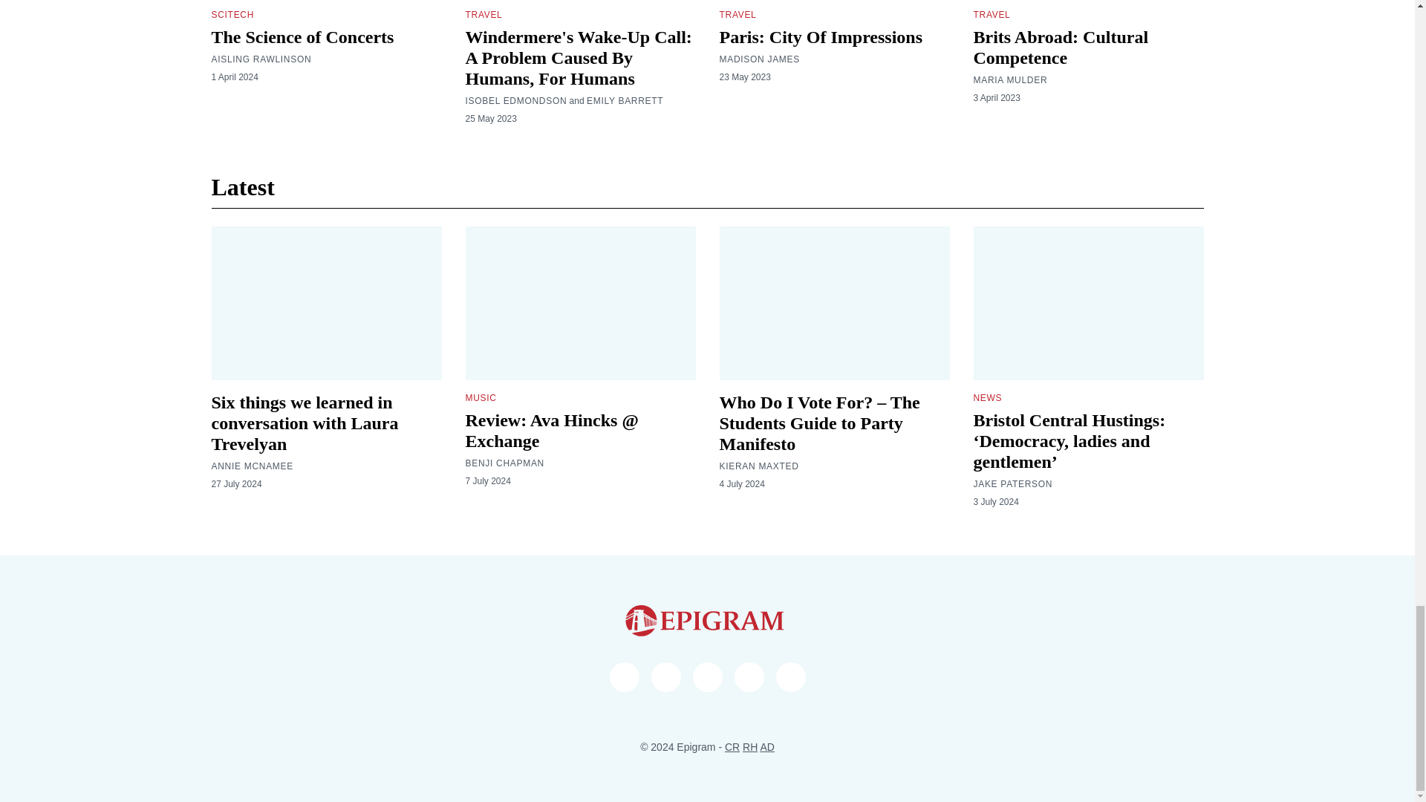  What do you see at coordinates (483, 15) in the screenshot?
I see `TRAVEL` at bounding box center [483, 15].